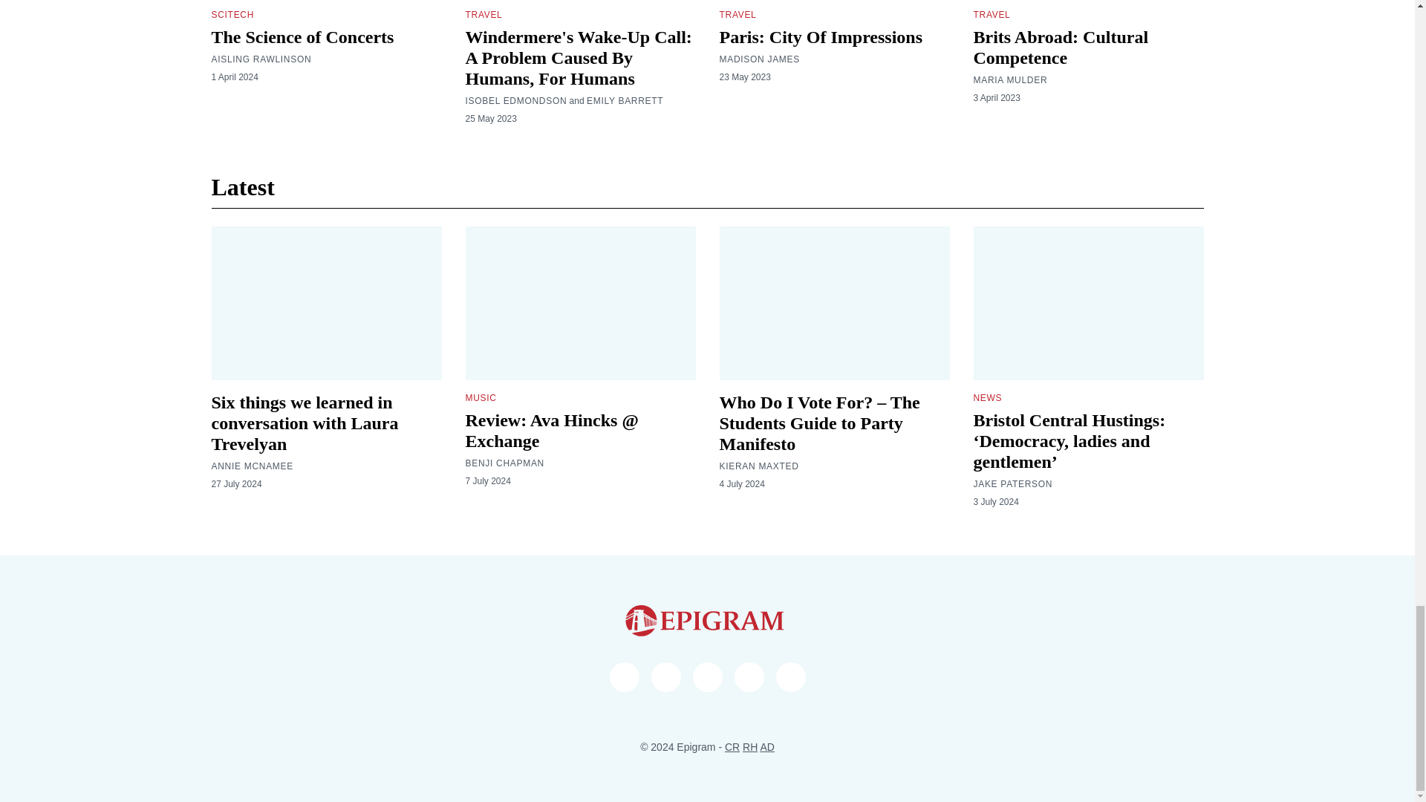  What do you see at coordinates (483, 15) in the screenshot?
I see `TRAVEL` at bounding box center [483, 15].